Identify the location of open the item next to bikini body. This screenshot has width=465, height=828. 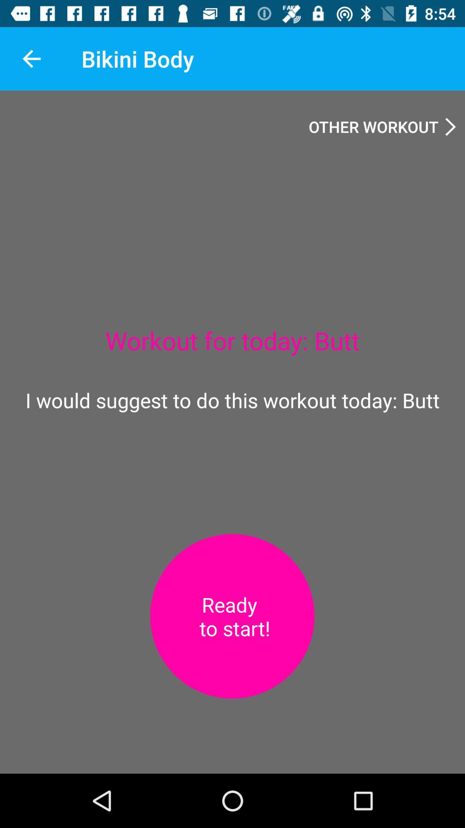
(31, 59).